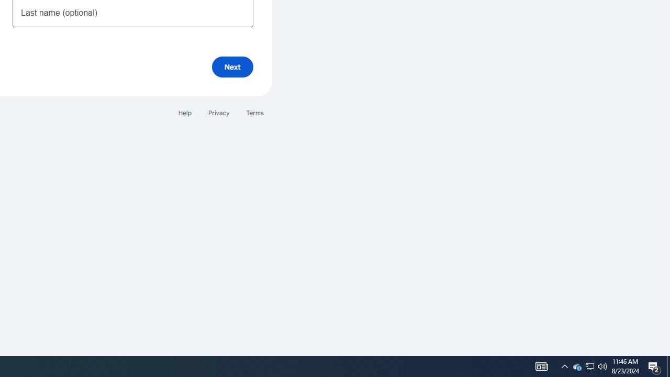 This screenshot has height=377, width=670. Describe the element at coordinates (219, 112) in the screenshot. I see `Privacy` at that location.